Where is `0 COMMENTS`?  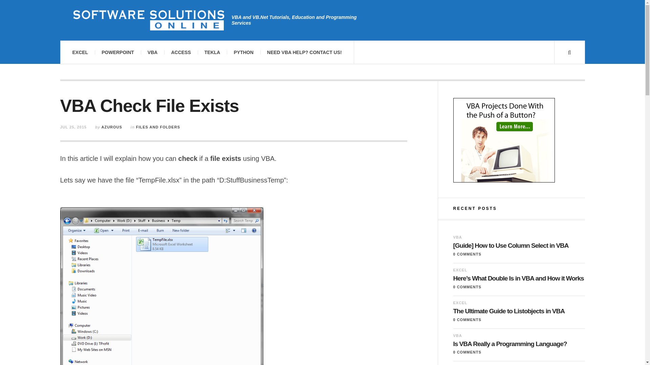
0 COMMENTS is located at coordinates (467, 319).